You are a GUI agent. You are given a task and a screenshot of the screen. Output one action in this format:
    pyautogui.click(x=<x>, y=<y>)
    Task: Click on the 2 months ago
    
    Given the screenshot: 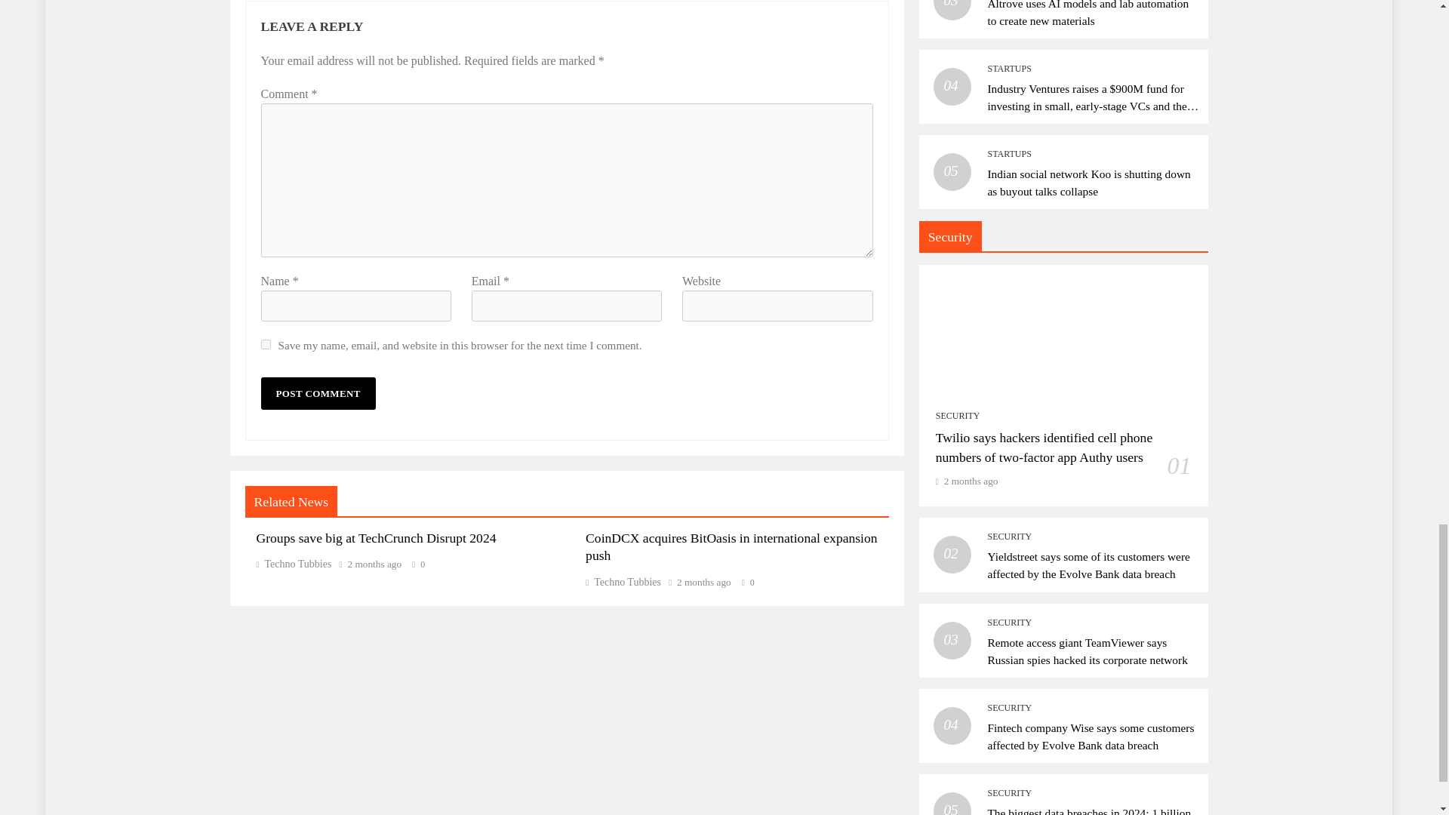 What is the action you would take?
    pyautogui.click(x=374, y=564)
    